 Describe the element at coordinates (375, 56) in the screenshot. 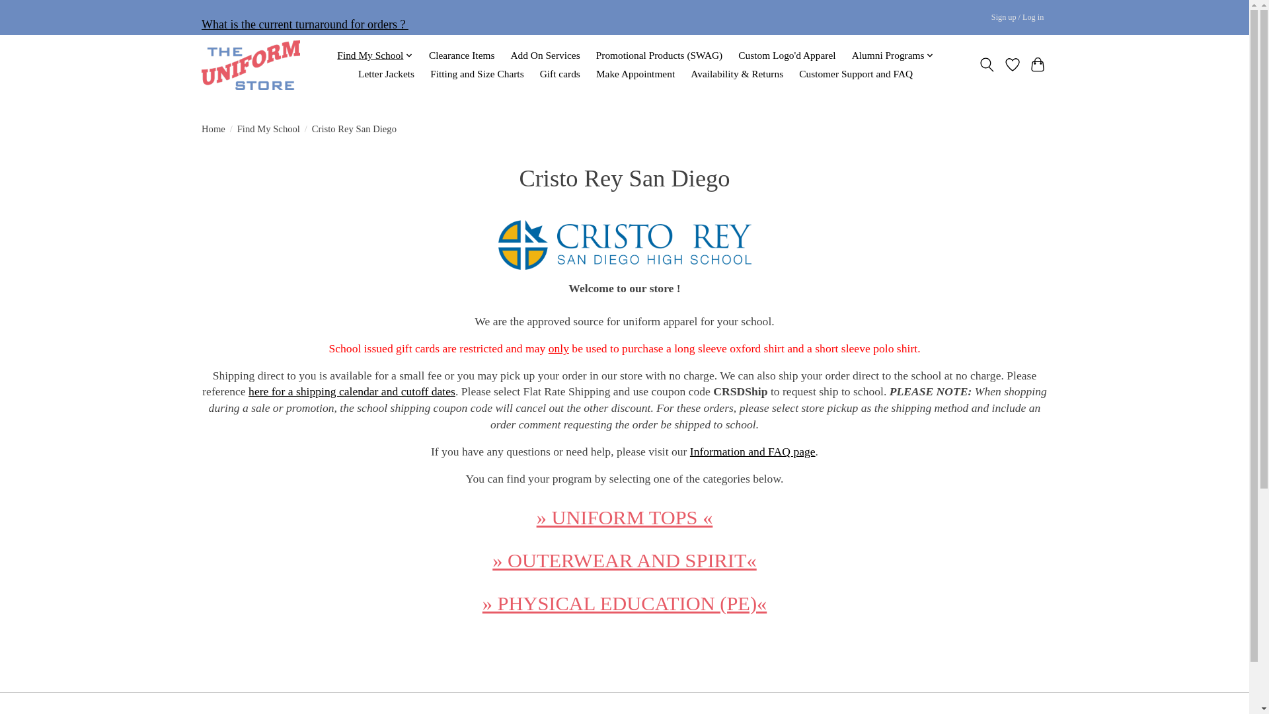

I see `Find My School` at that location.